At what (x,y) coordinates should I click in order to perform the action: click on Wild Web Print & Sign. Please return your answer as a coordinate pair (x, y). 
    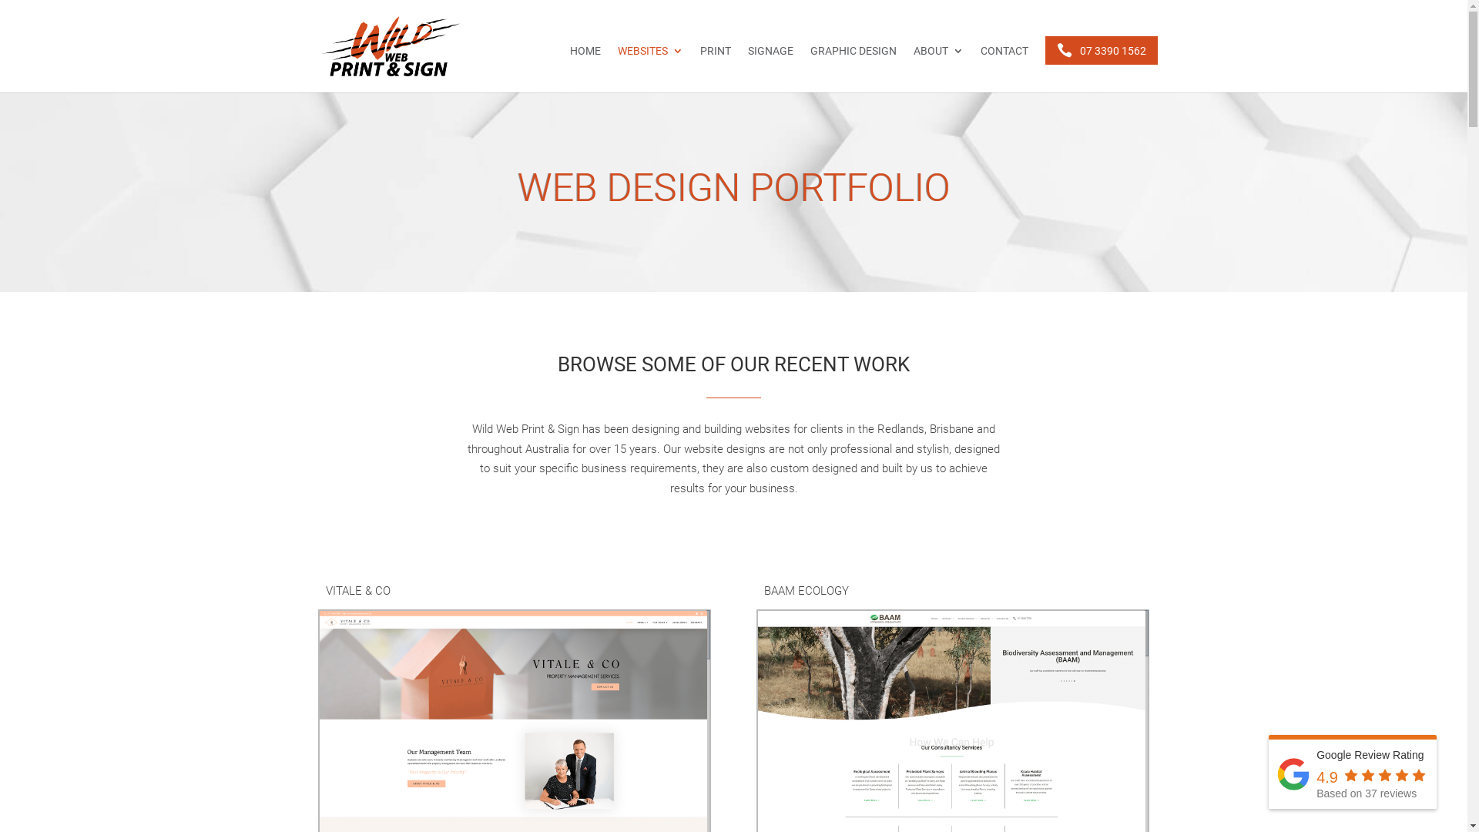
    Looking at the image, I should click on (1293, 774).